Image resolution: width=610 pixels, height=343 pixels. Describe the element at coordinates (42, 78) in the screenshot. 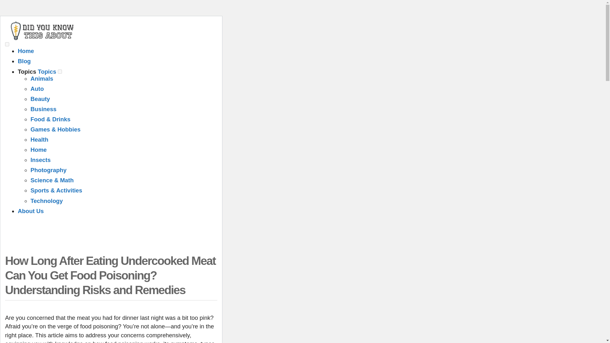

I see `Animals` at that location.